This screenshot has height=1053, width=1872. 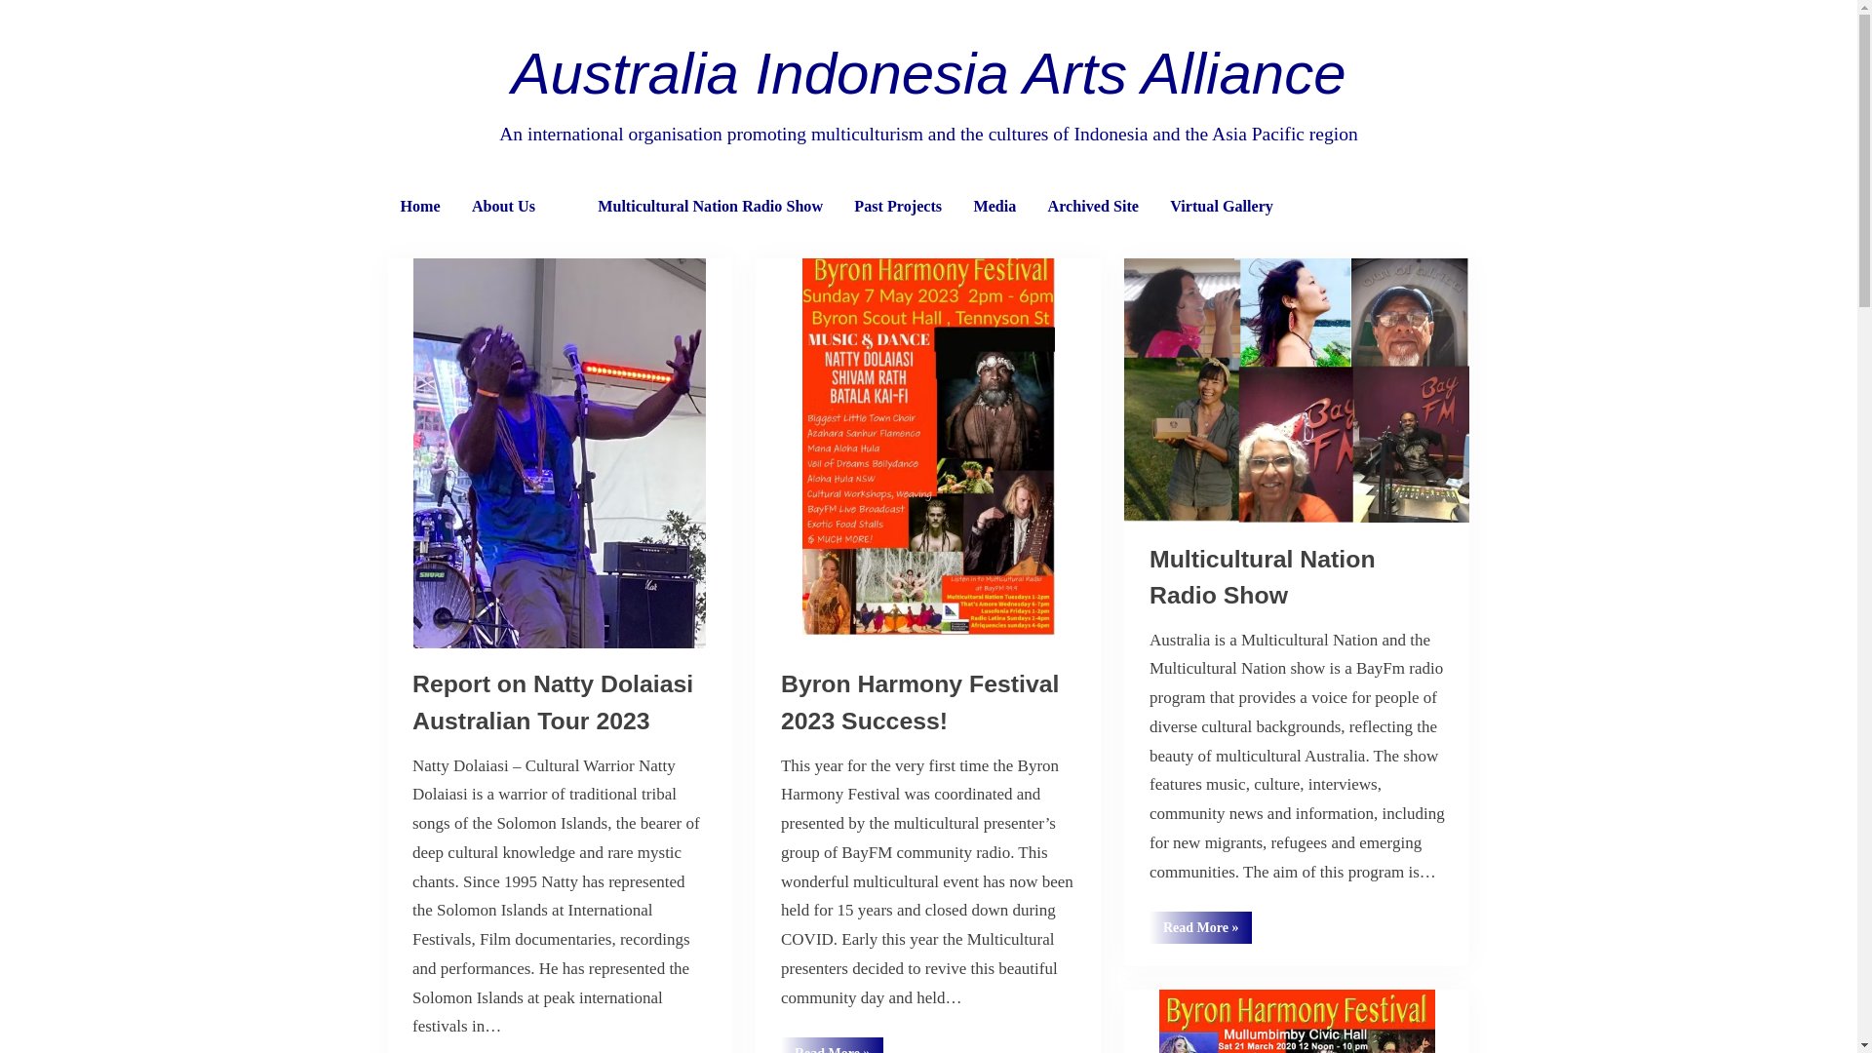 I want to click on Multicultural Nation Radio Show, so click(x=710, y=207).